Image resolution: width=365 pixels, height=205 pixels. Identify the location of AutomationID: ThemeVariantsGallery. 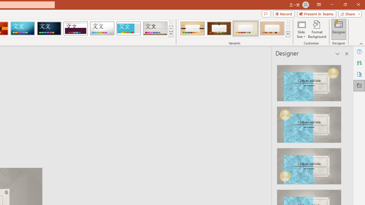
(234, 28).